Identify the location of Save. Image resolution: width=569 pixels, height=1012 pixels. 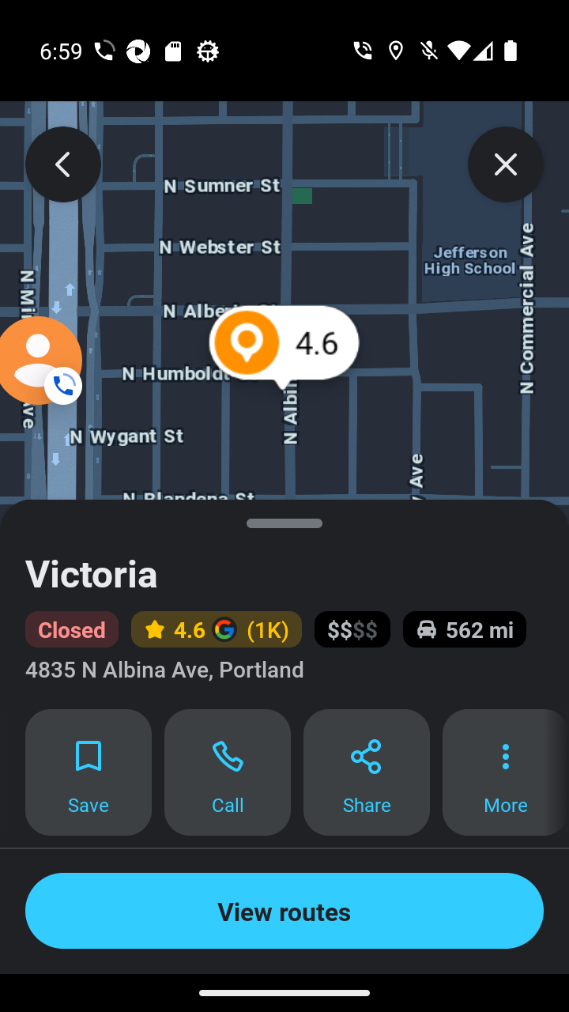
(89, 772).